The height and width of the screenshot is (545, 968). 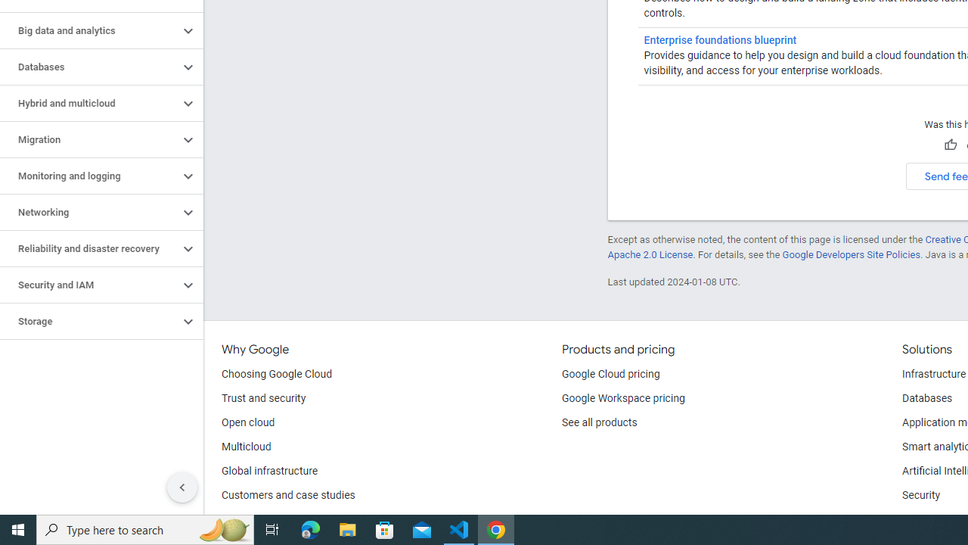 I want to click on Reliability and disaster recovery, so click(x=89, y=248).